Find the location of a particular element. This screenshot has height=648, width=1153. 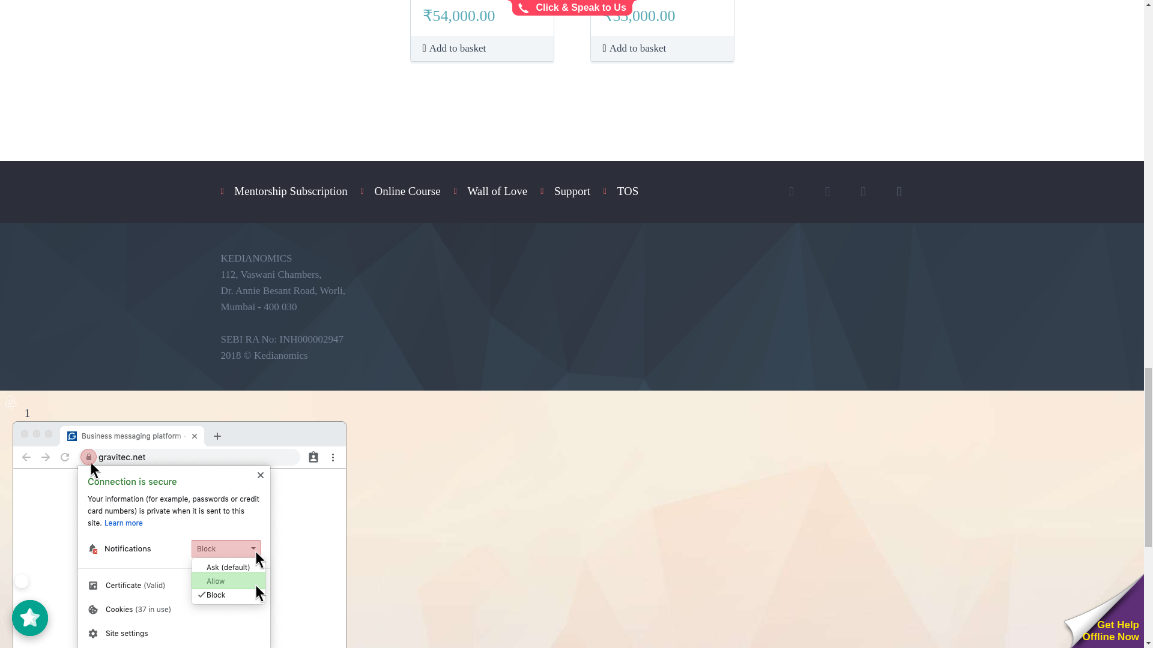

Mentorship Subscription is located at coordinates (290, 191).